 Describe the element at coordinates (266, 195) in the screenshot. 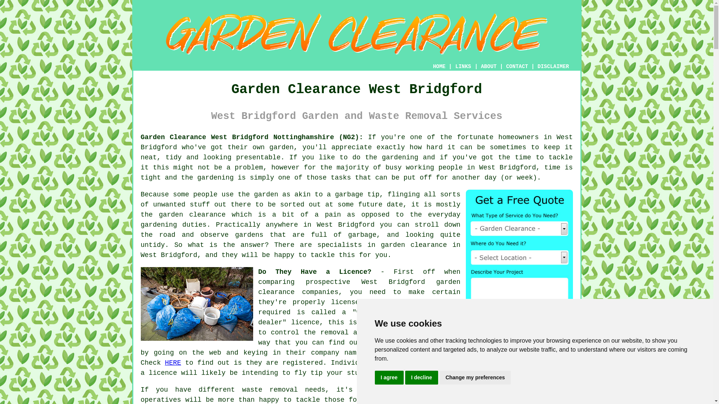

I see `garden` at that location.